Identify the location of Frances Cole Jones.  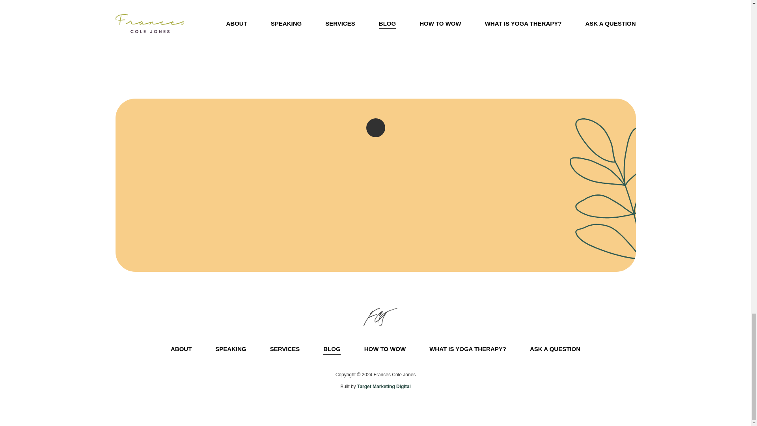
(376, 317).